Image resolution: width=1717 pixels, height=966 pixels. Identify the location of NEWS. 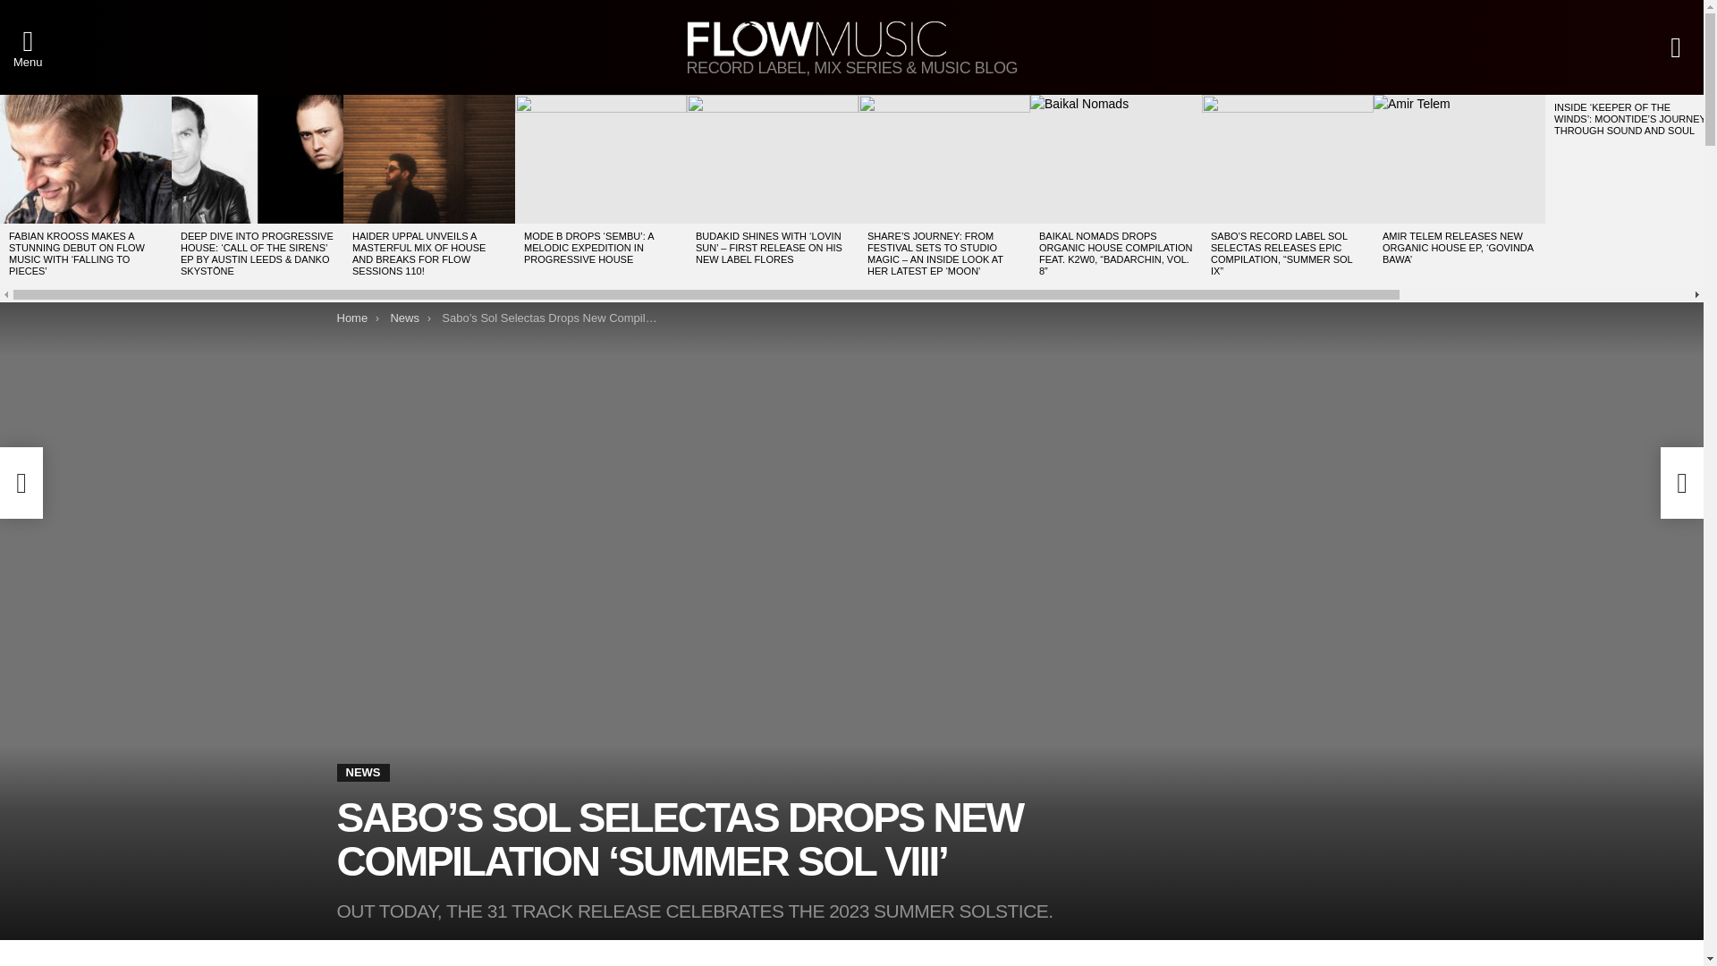
(363, 773).